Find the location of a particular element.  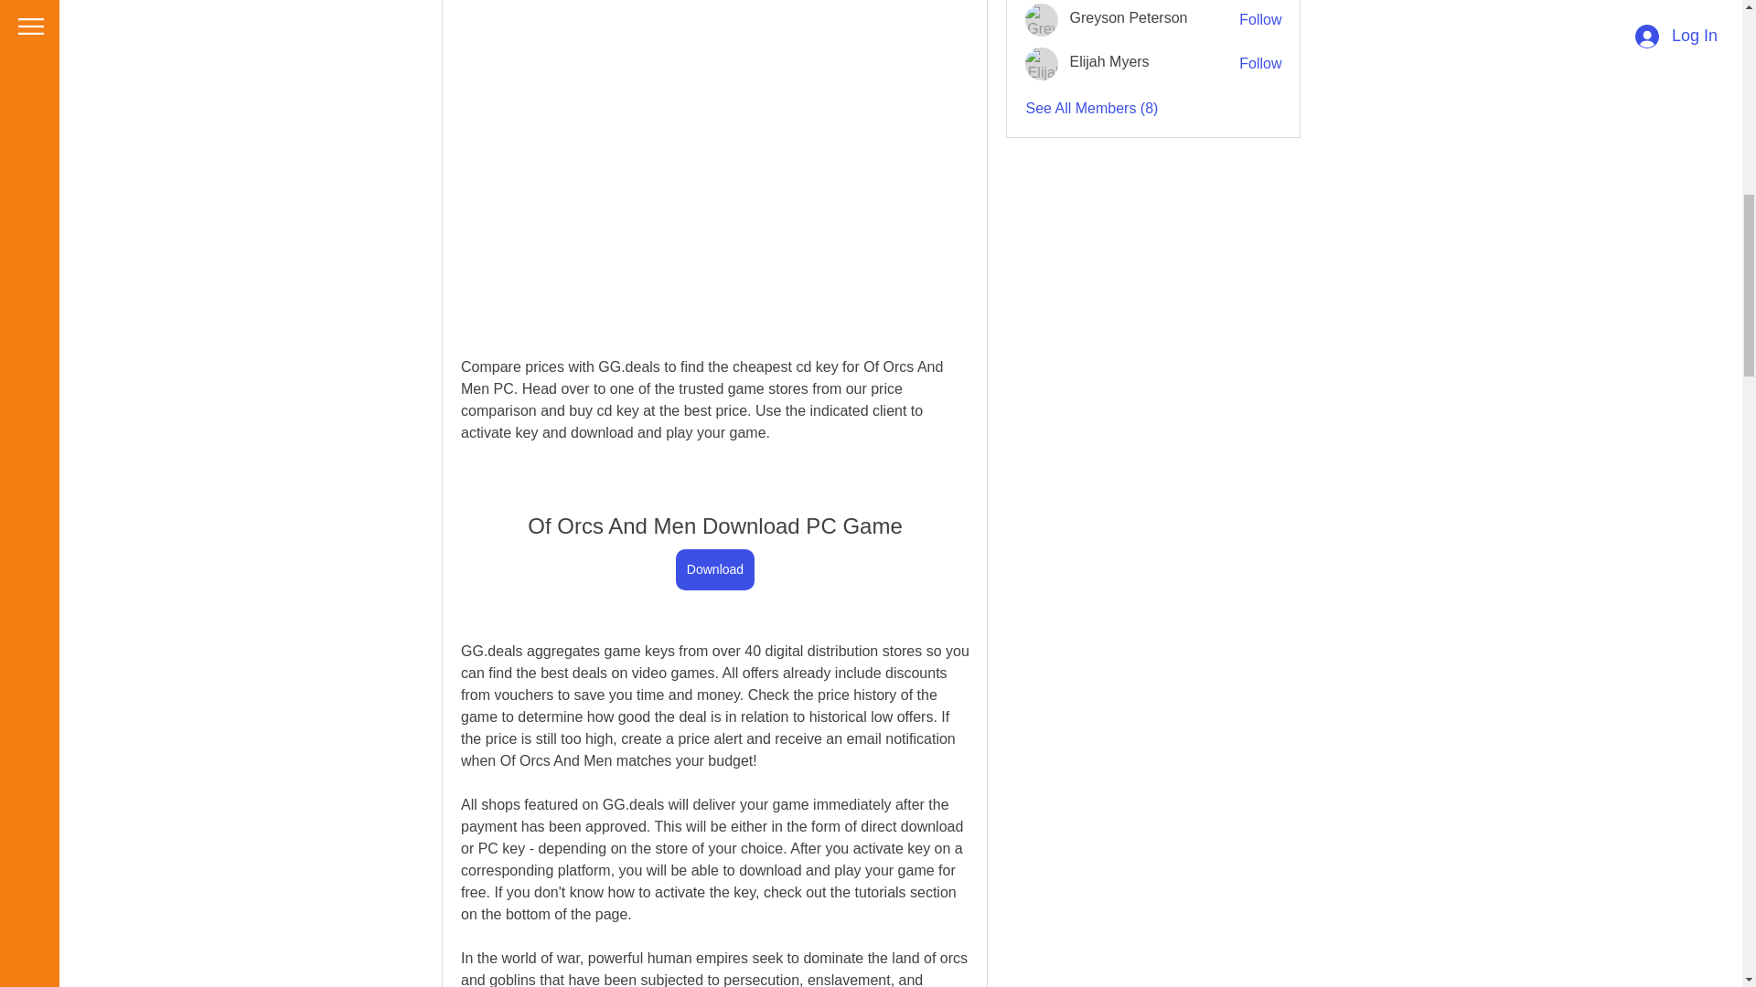

Elijah Myers is located at coordinates (1108, 61).